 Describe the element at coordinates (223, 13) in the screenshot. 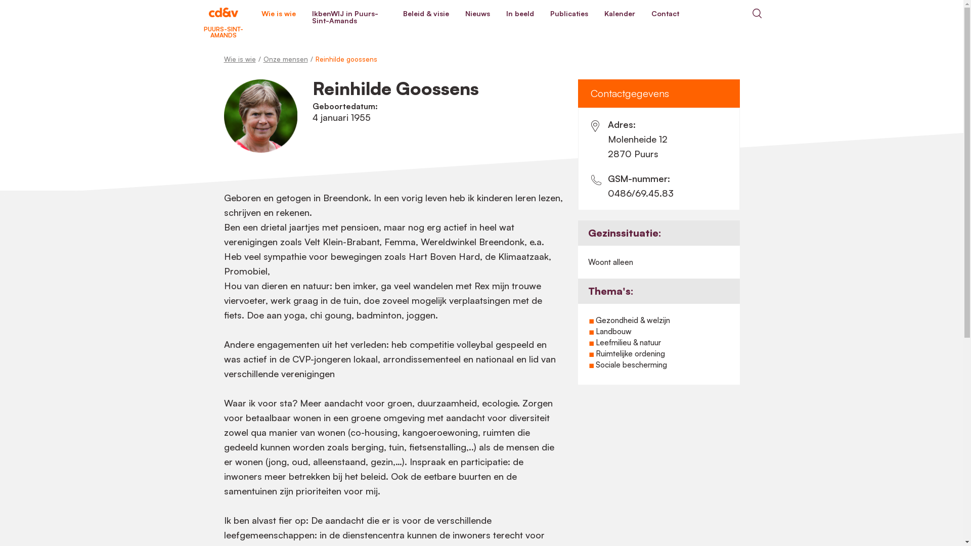

I see `PUURS-SINT-AMANDS` at that location.